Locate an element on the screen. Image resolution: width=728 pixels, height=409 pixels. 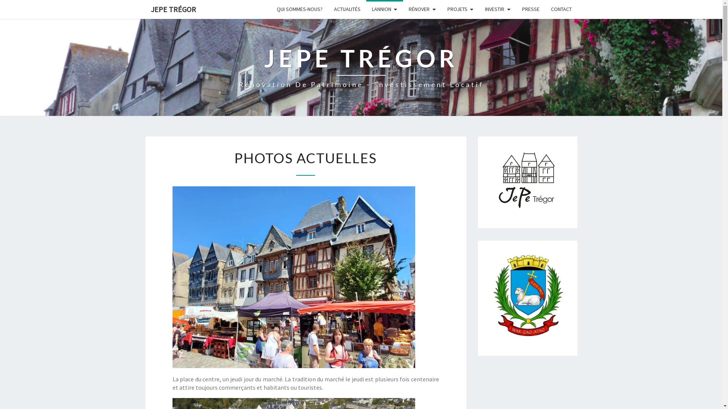
QUI SOMMES-NOUS? is located at coordinates (300, 9).